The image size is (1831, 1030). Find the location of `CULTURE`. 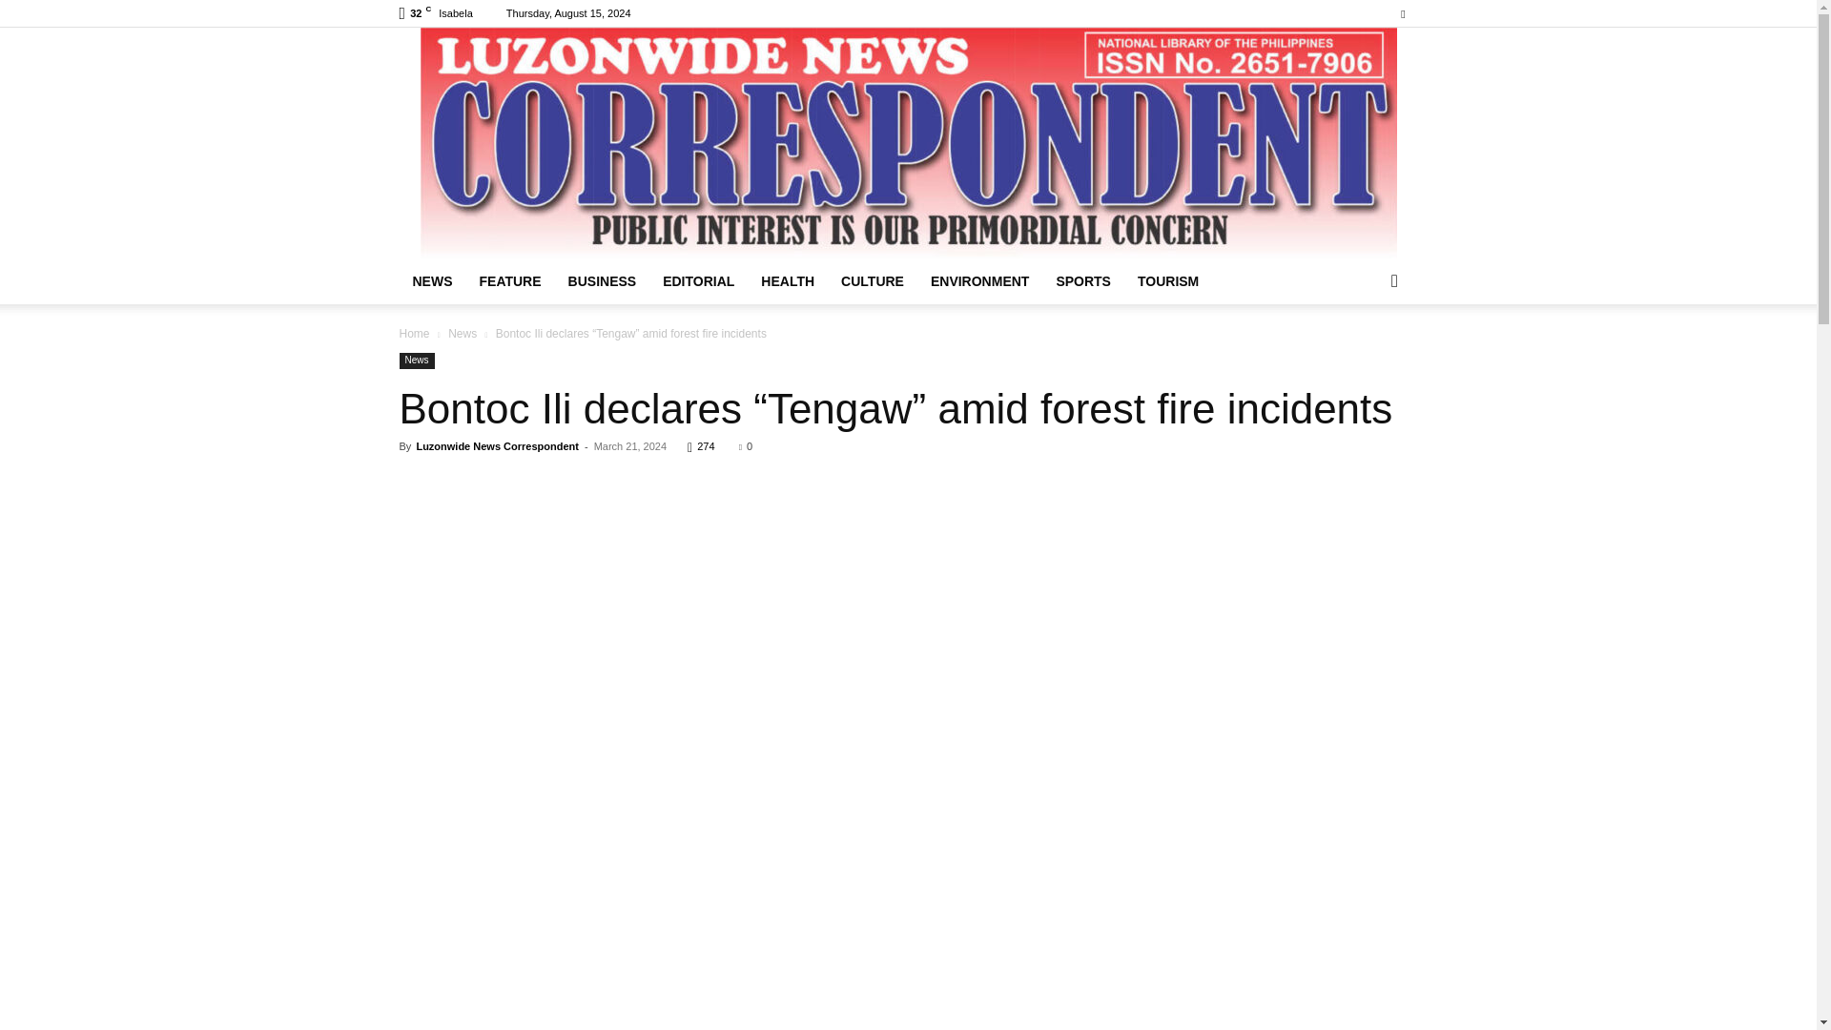

CULTURE is located at coordinates (872, 280).